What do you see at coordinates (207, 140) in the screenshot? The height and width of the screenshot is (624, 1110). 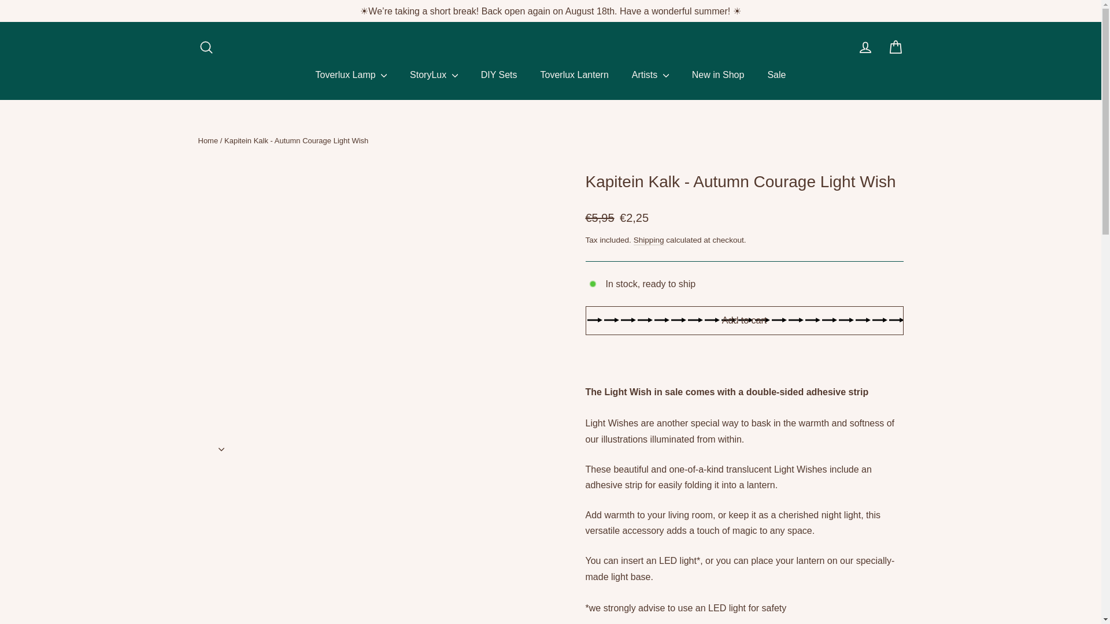 I see `Back to the frontpage` at bounding box center [207, 140].